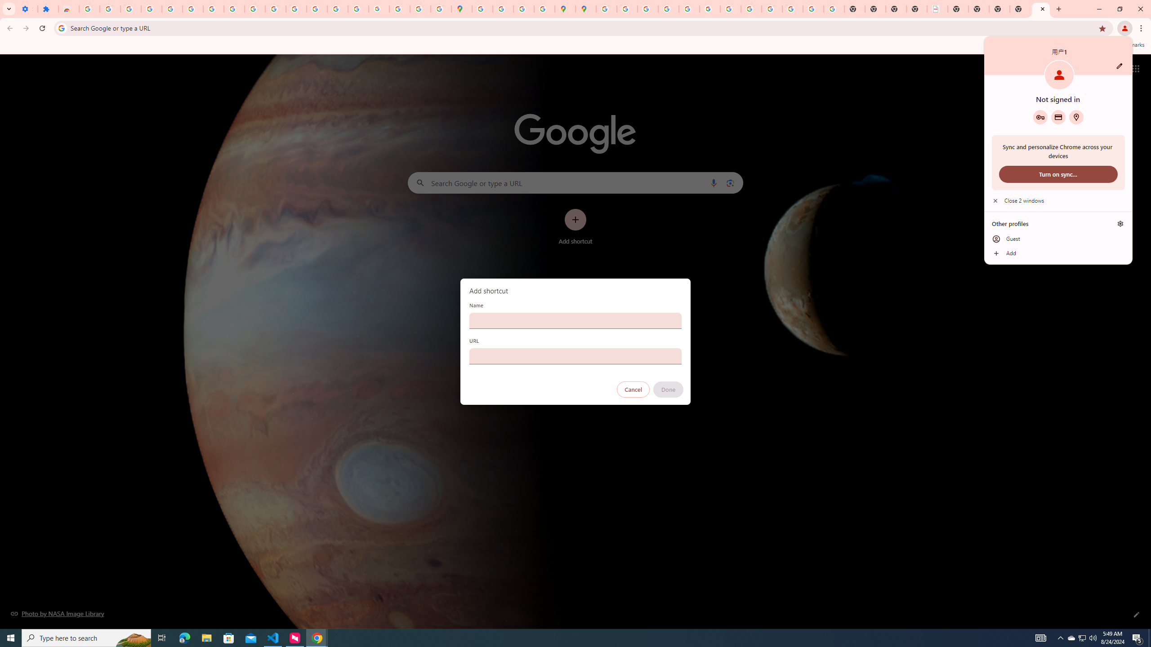  Describe the element at coordinates (234, 9) in the screenshot. I see `Google Account` at that location.